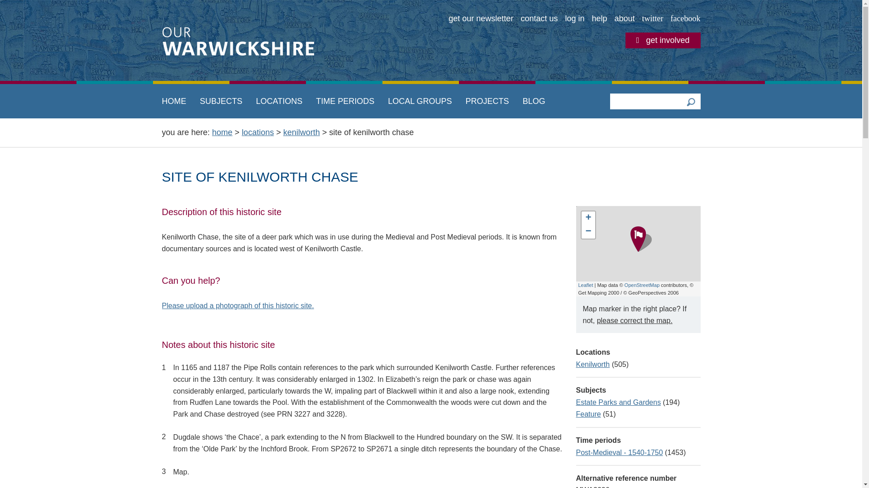  I want to click on OpenStreetMap, so click(642, 285).